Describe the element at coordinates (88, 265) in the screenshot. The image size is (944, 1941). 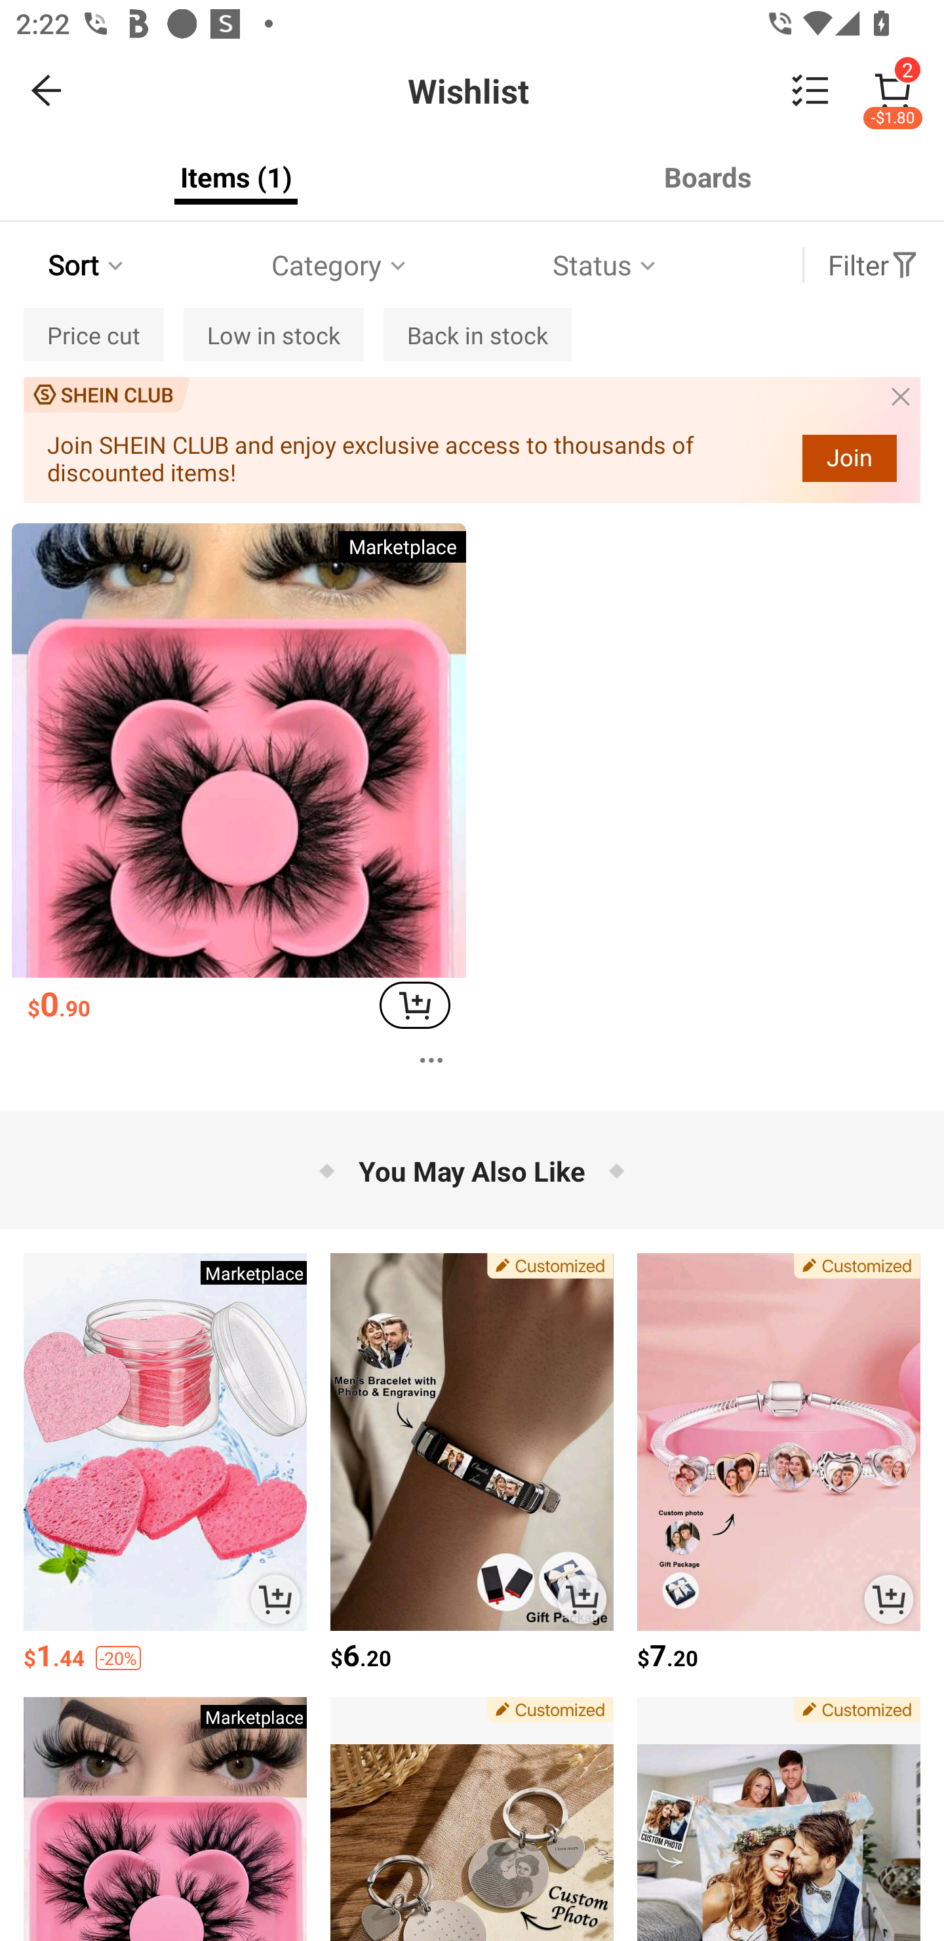
I see `Sort` at that location.